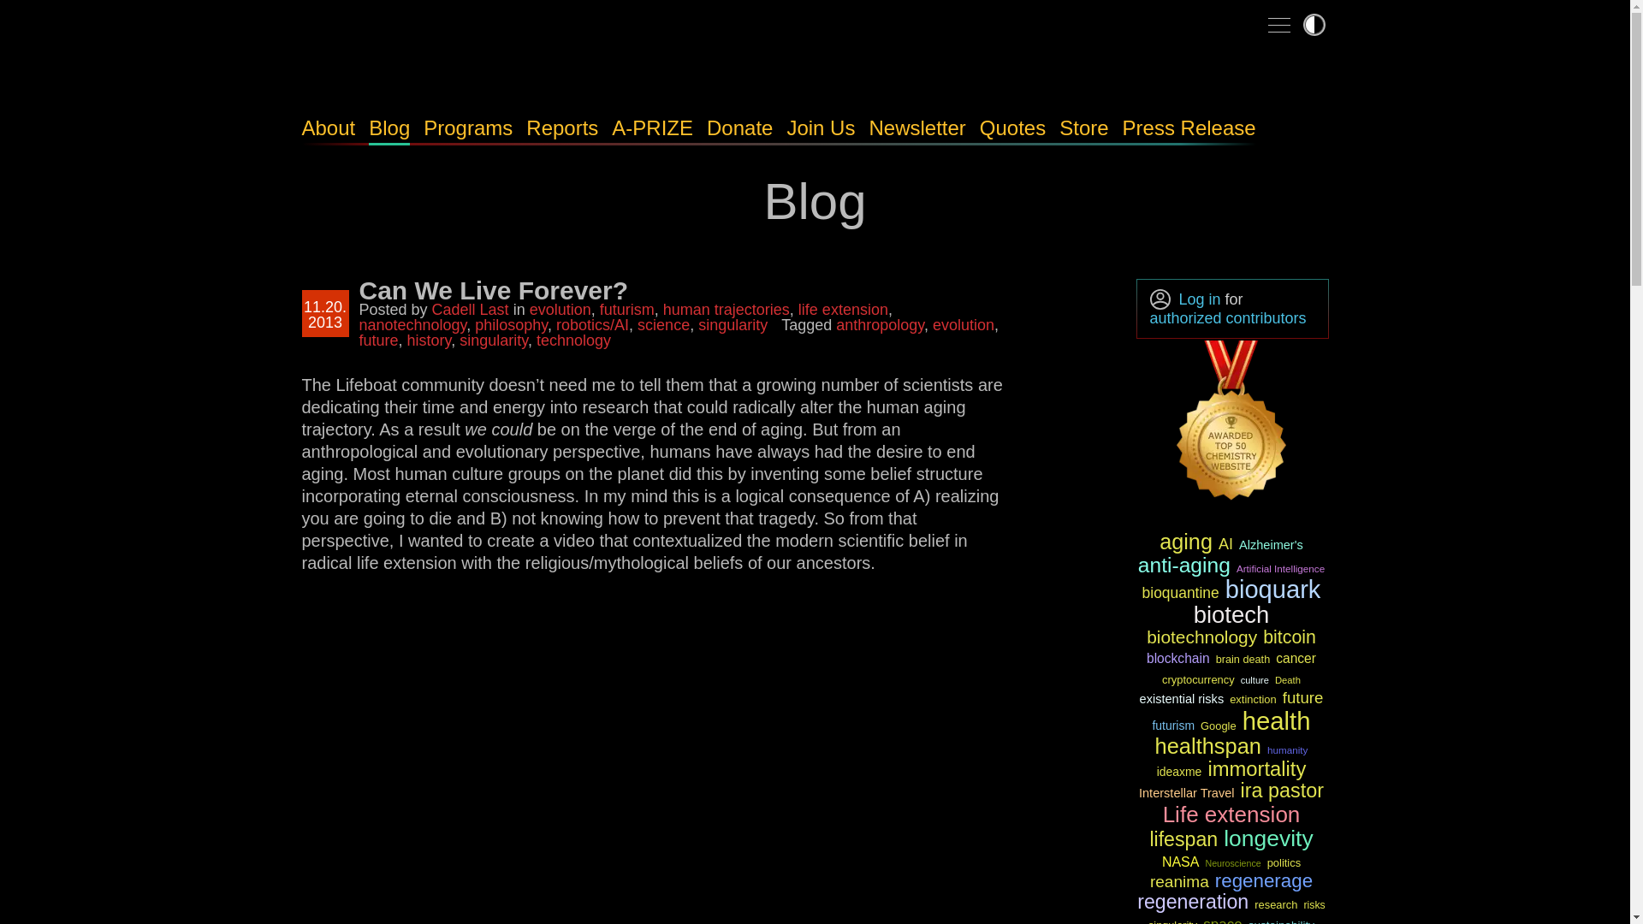  Describe the element at coordinates (820, 128) in the screenshot. I see `Join Us` at that location.